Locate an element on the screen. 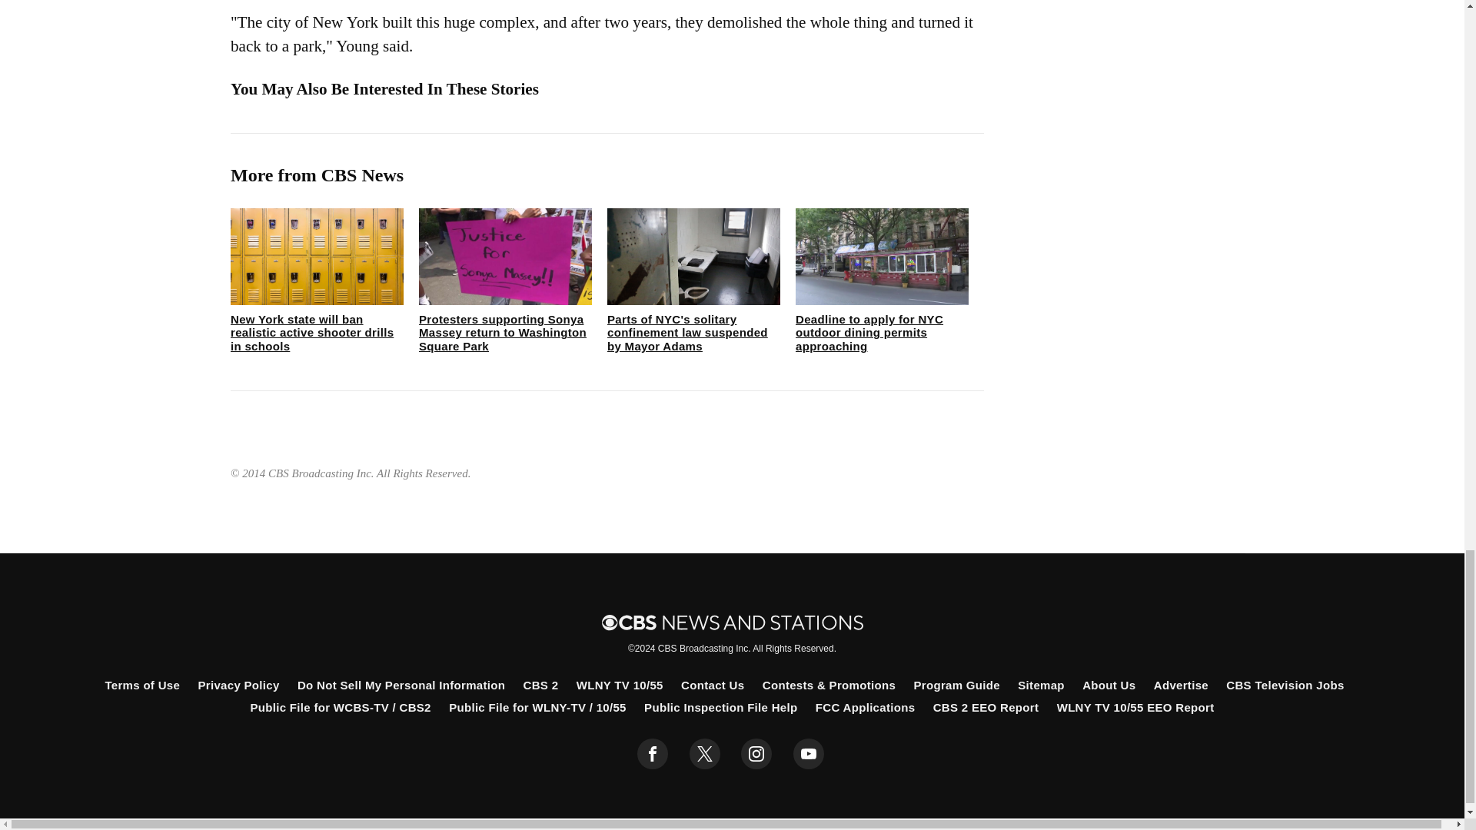 The height and width of the screenshot is (830, 1476). twitter is located at coordinates (704, 754).